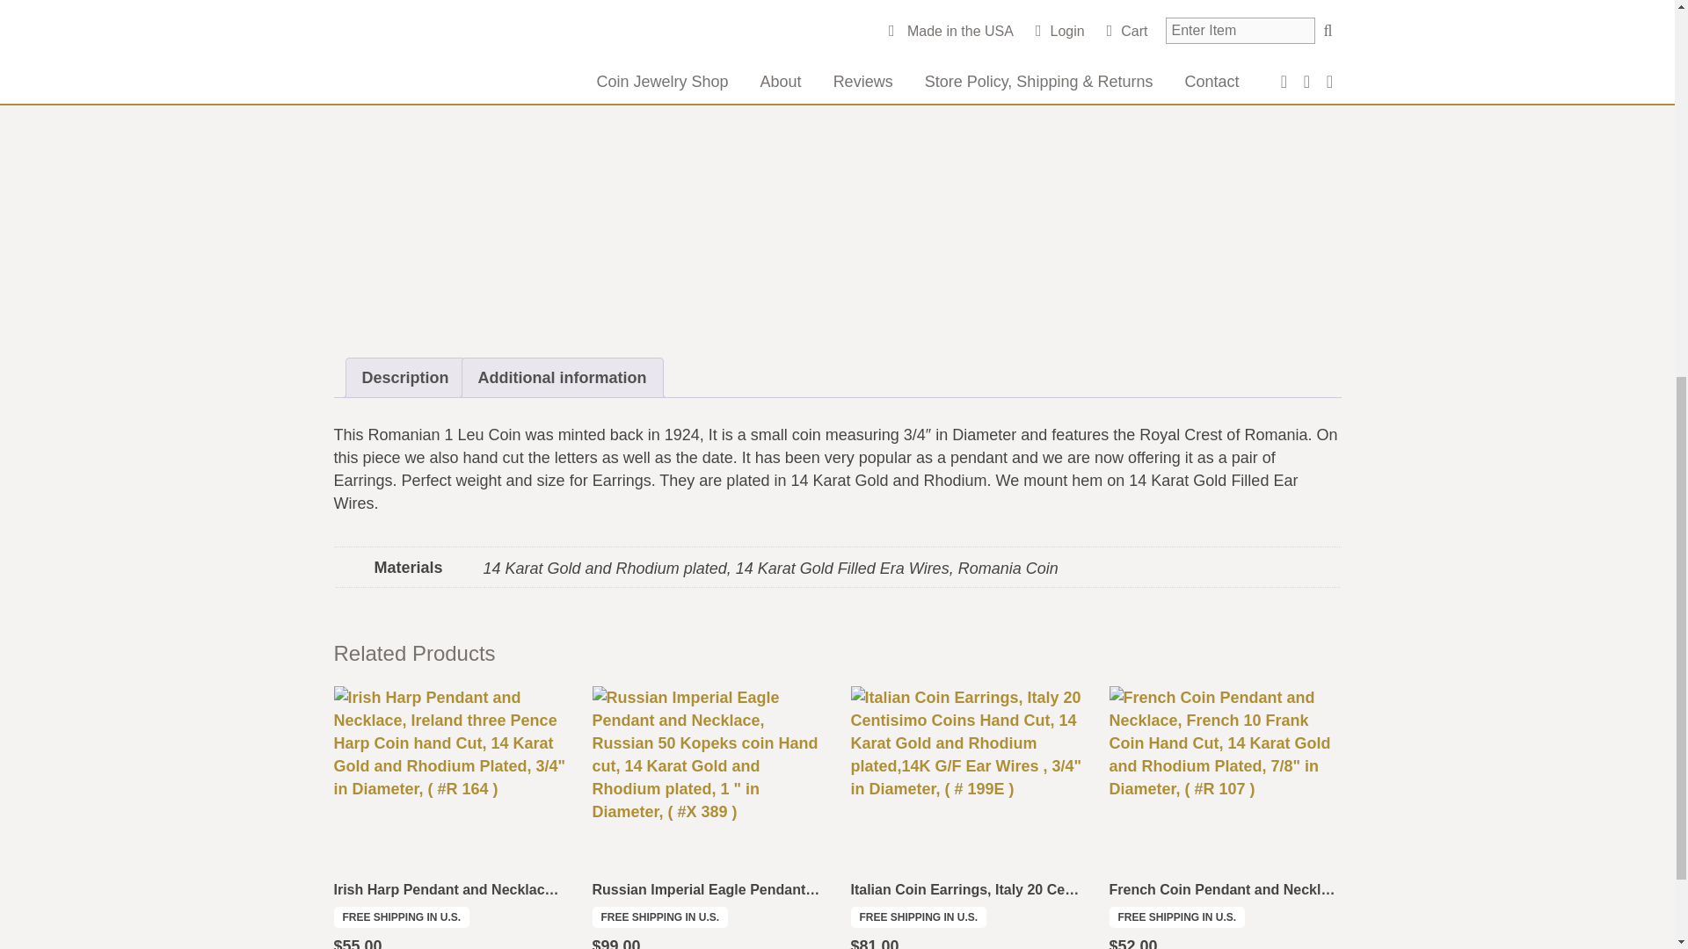  I want to click on Romania Jewelry, so click(862, 35).